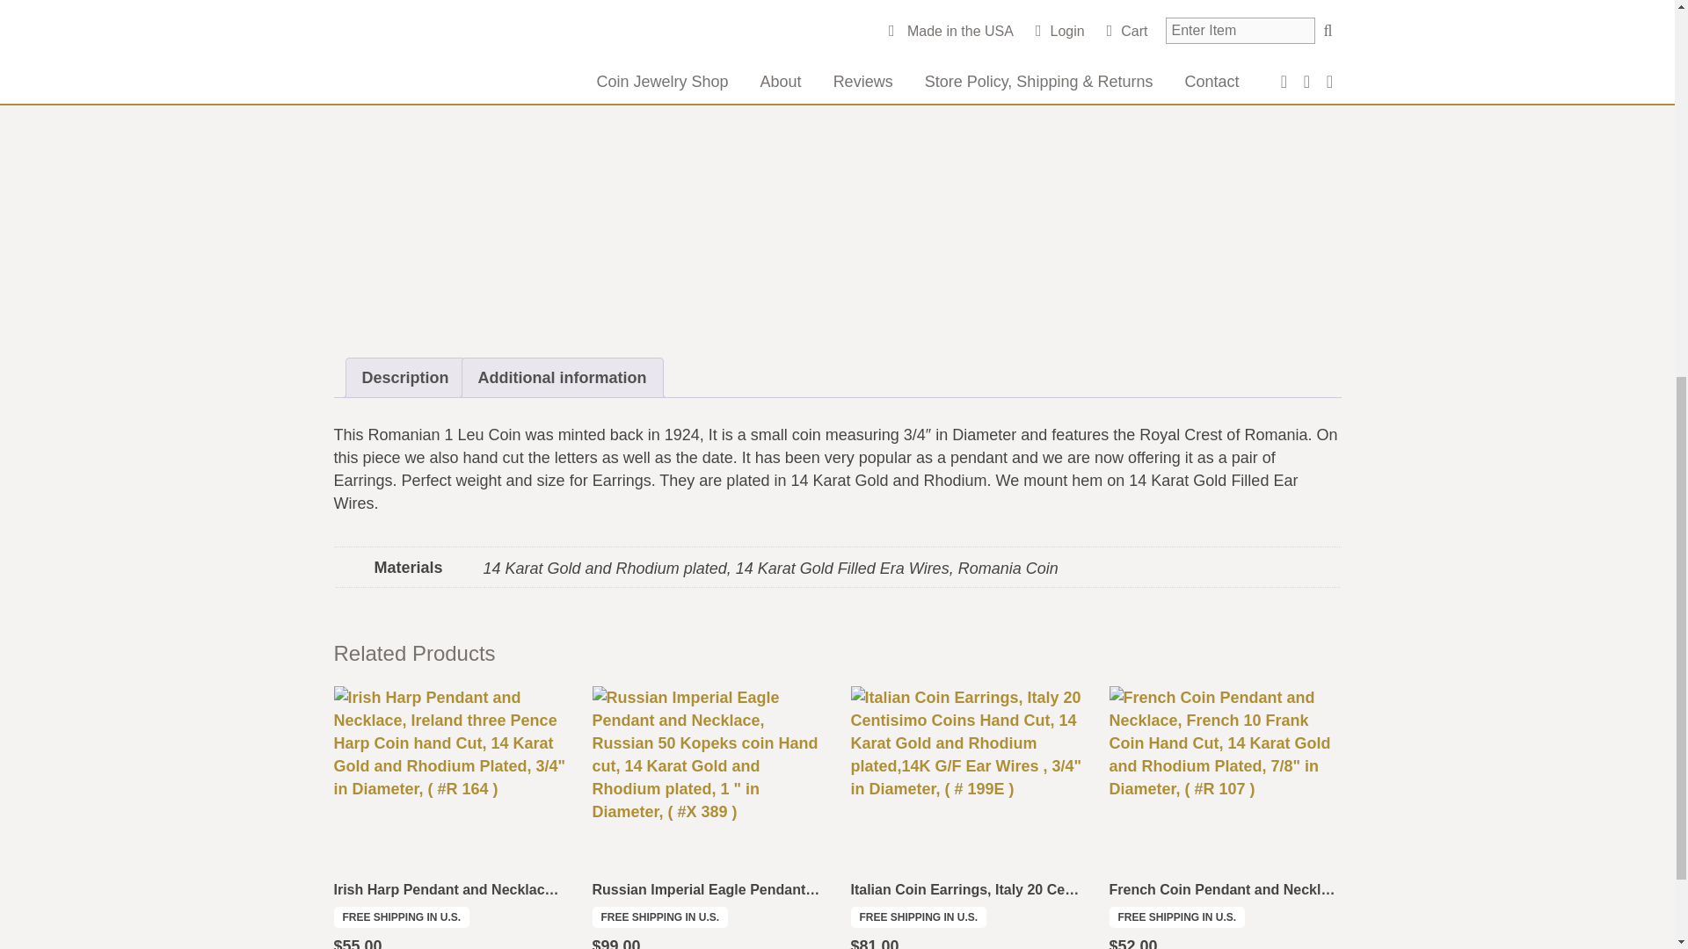  I want to click on Romania Jewelry, so click(862, 35).